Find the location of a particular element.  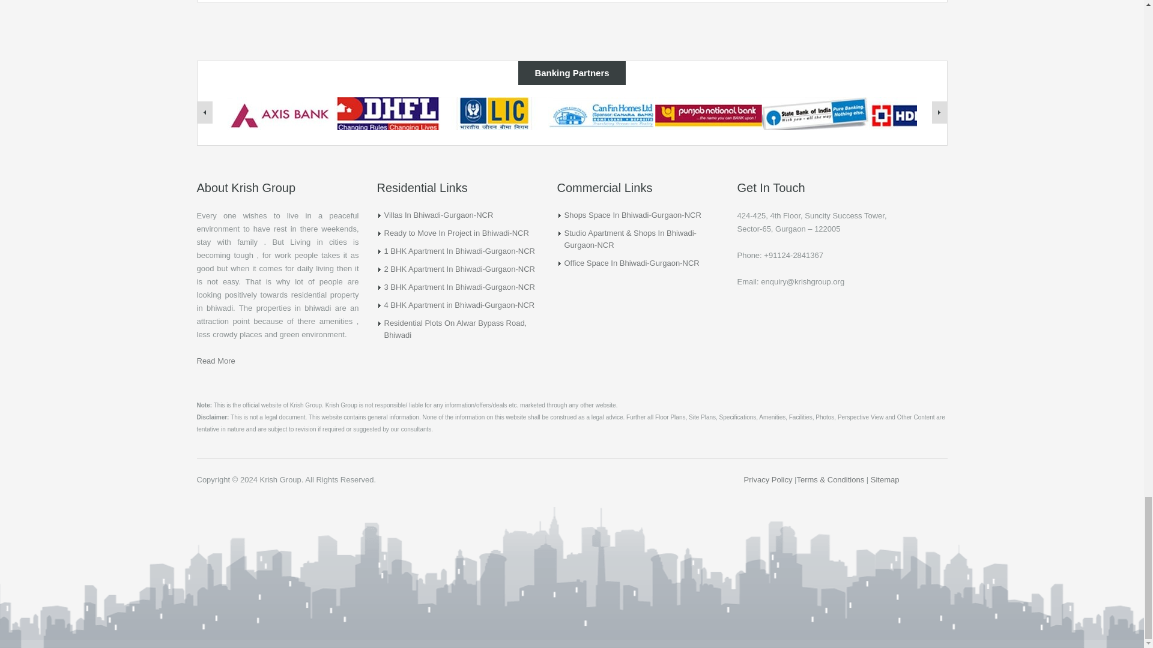

Axis Bank is located at coordinates (280, 114).